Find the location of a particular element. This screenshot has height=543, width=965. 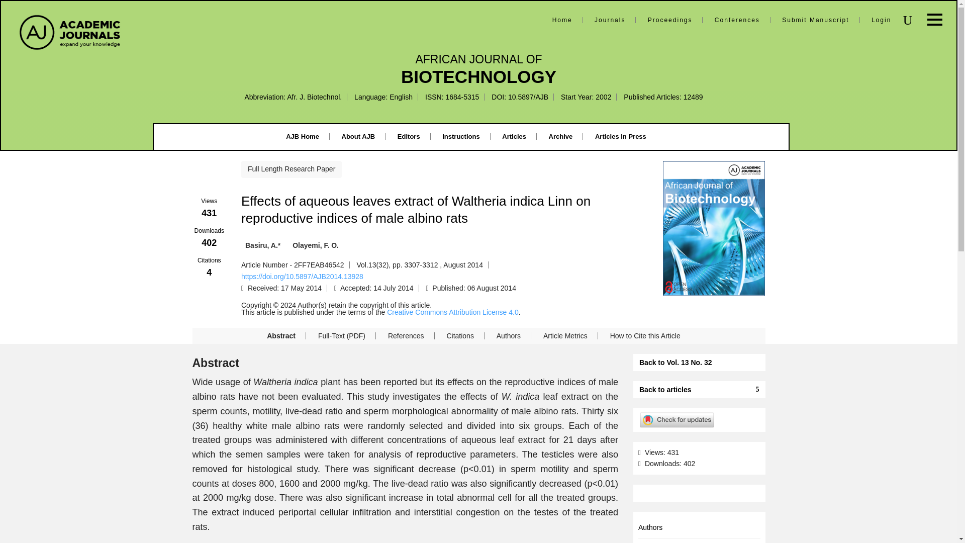

CrossRef Citations is located at coordinates (209, 267).